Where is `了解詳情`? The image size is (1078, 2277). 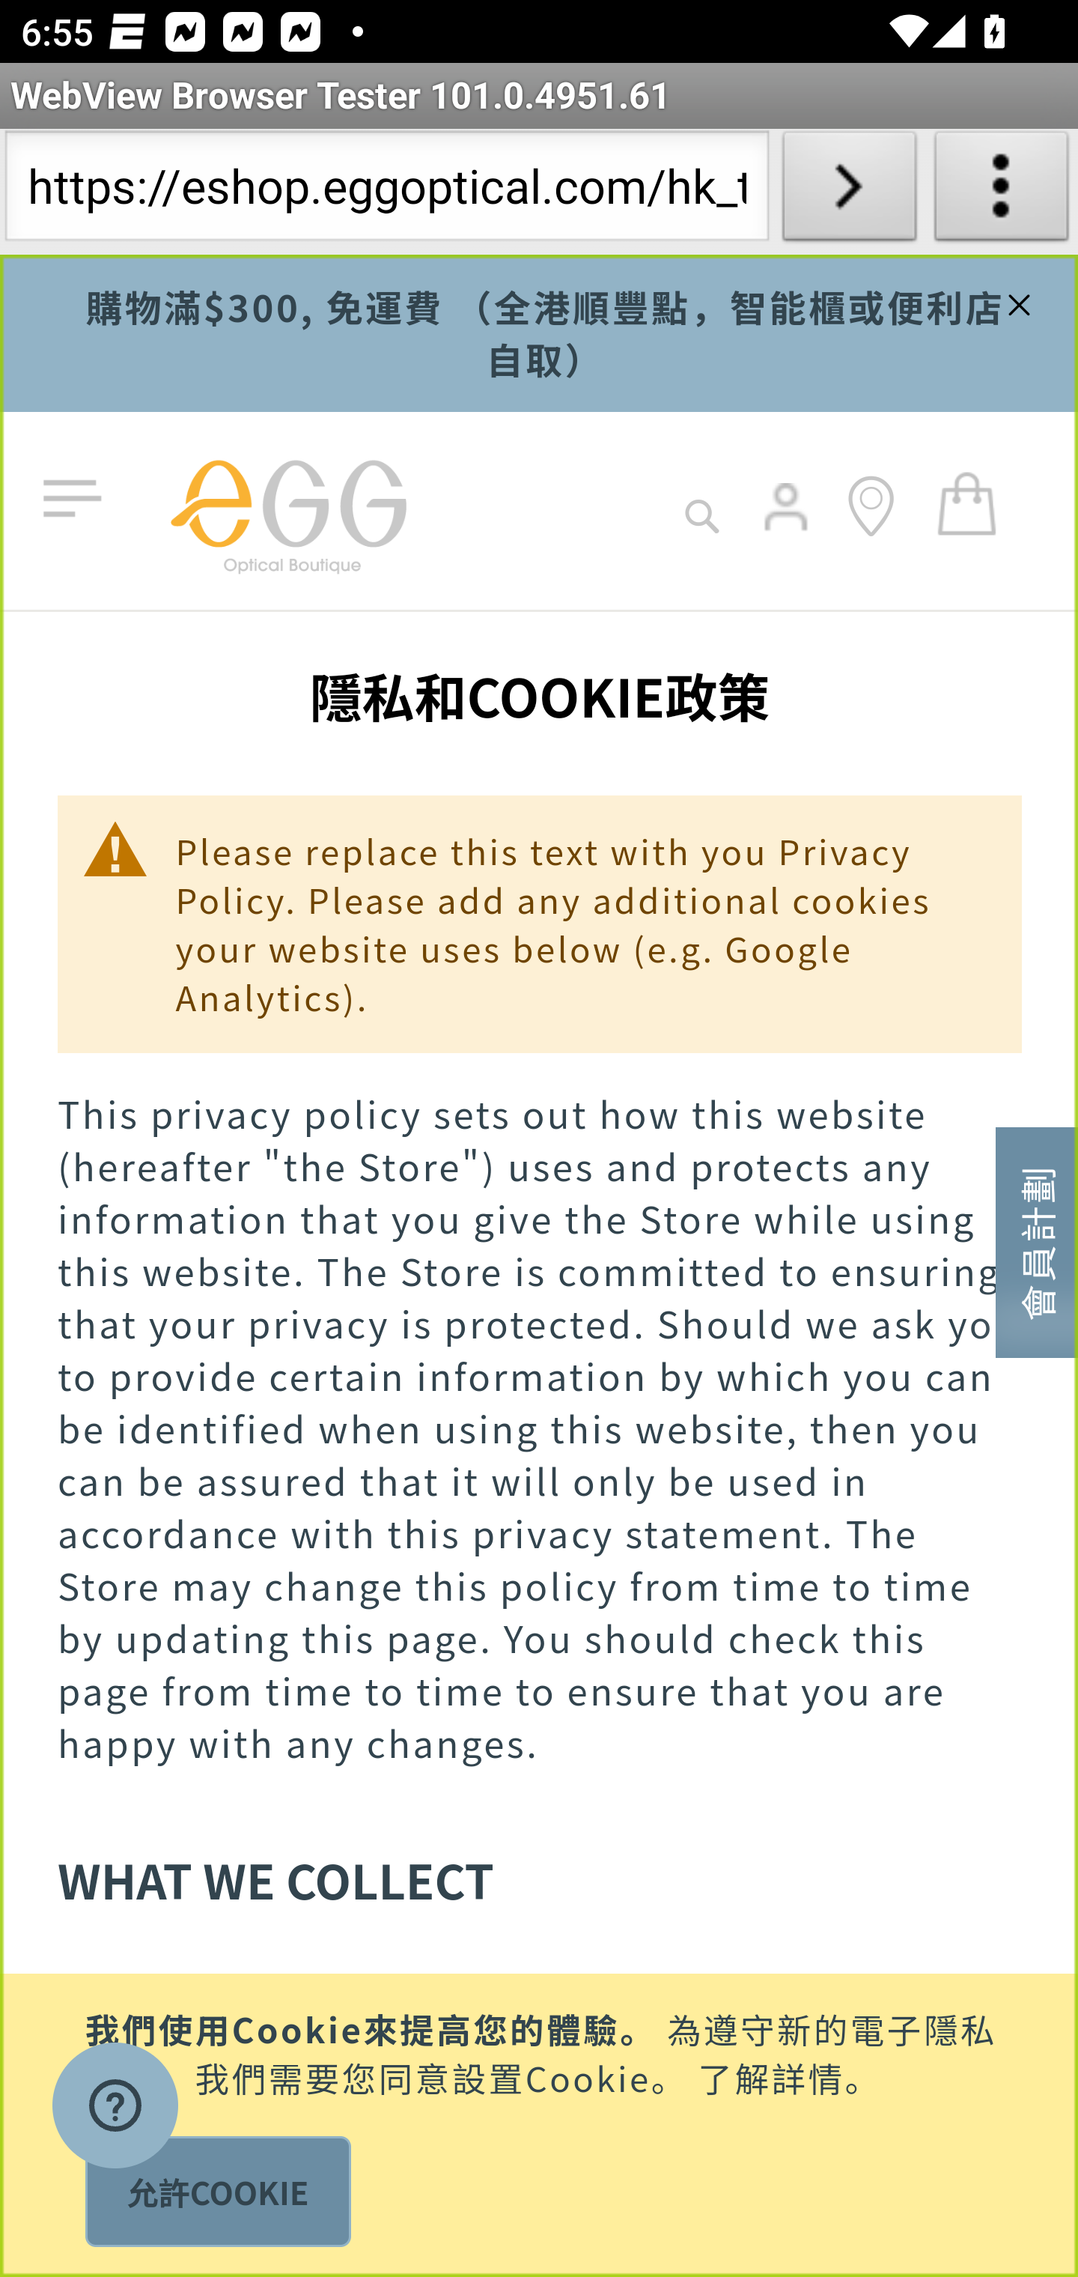 了解詳情 is located at coordinates (771, 2075).